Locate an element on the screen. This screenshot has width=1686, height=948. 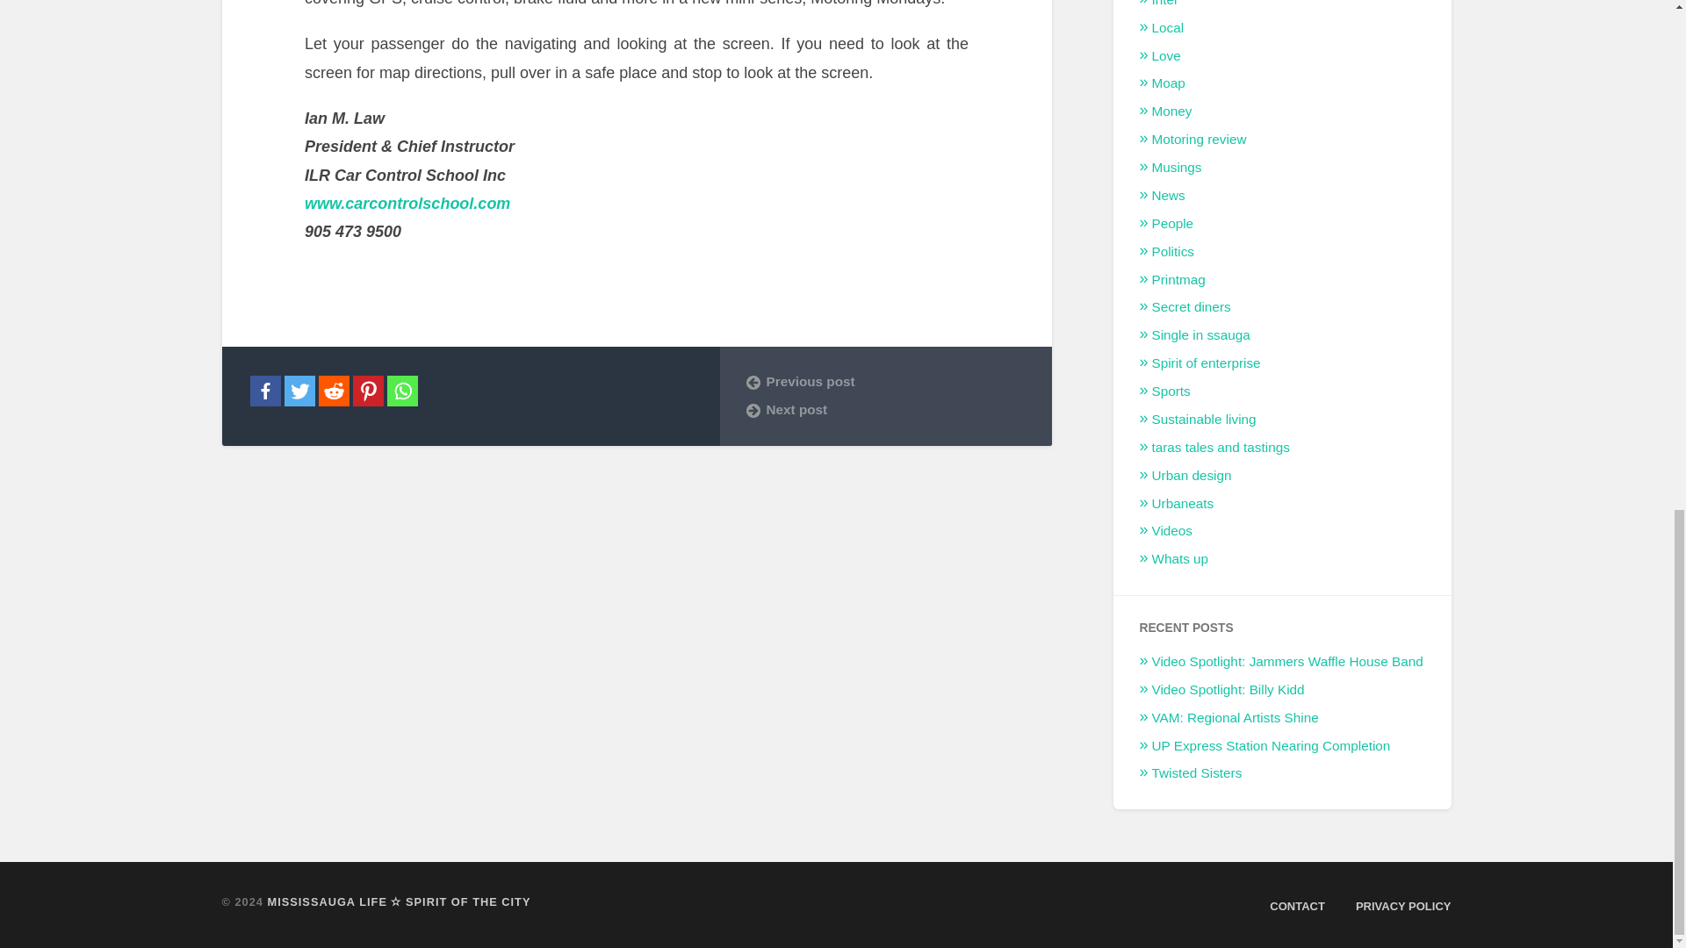
Previous post is located at coordinates (885, 381).